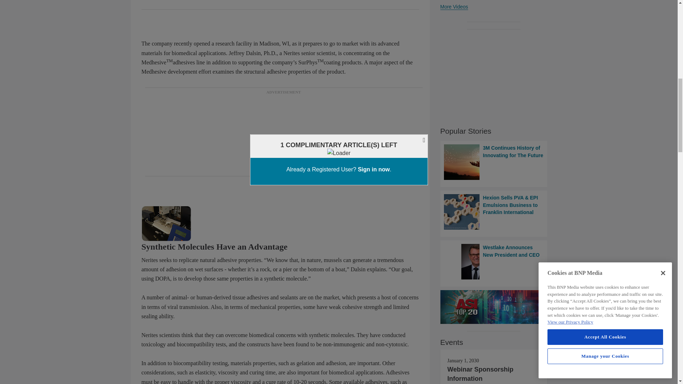 The height and width of the screenshot is (384, 683). Describe the element at coordinates (494, 162) in the screenshot. I see `3M Continues History of Innovating for The Future` at that location.